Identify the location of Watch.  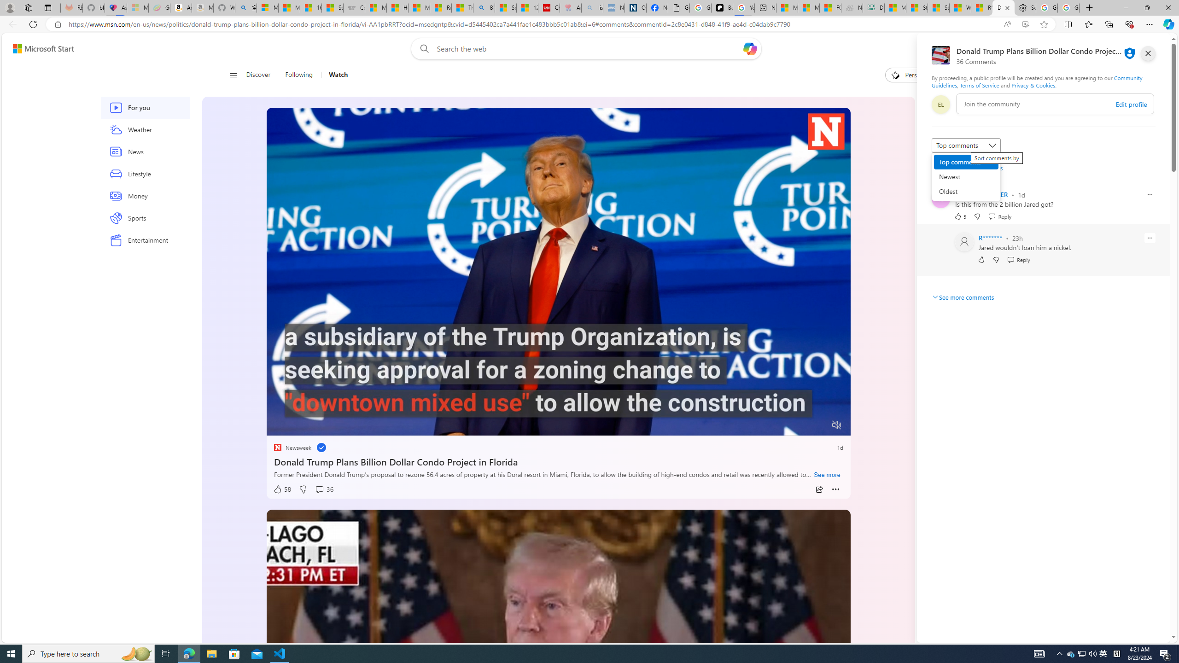
(334, 75).